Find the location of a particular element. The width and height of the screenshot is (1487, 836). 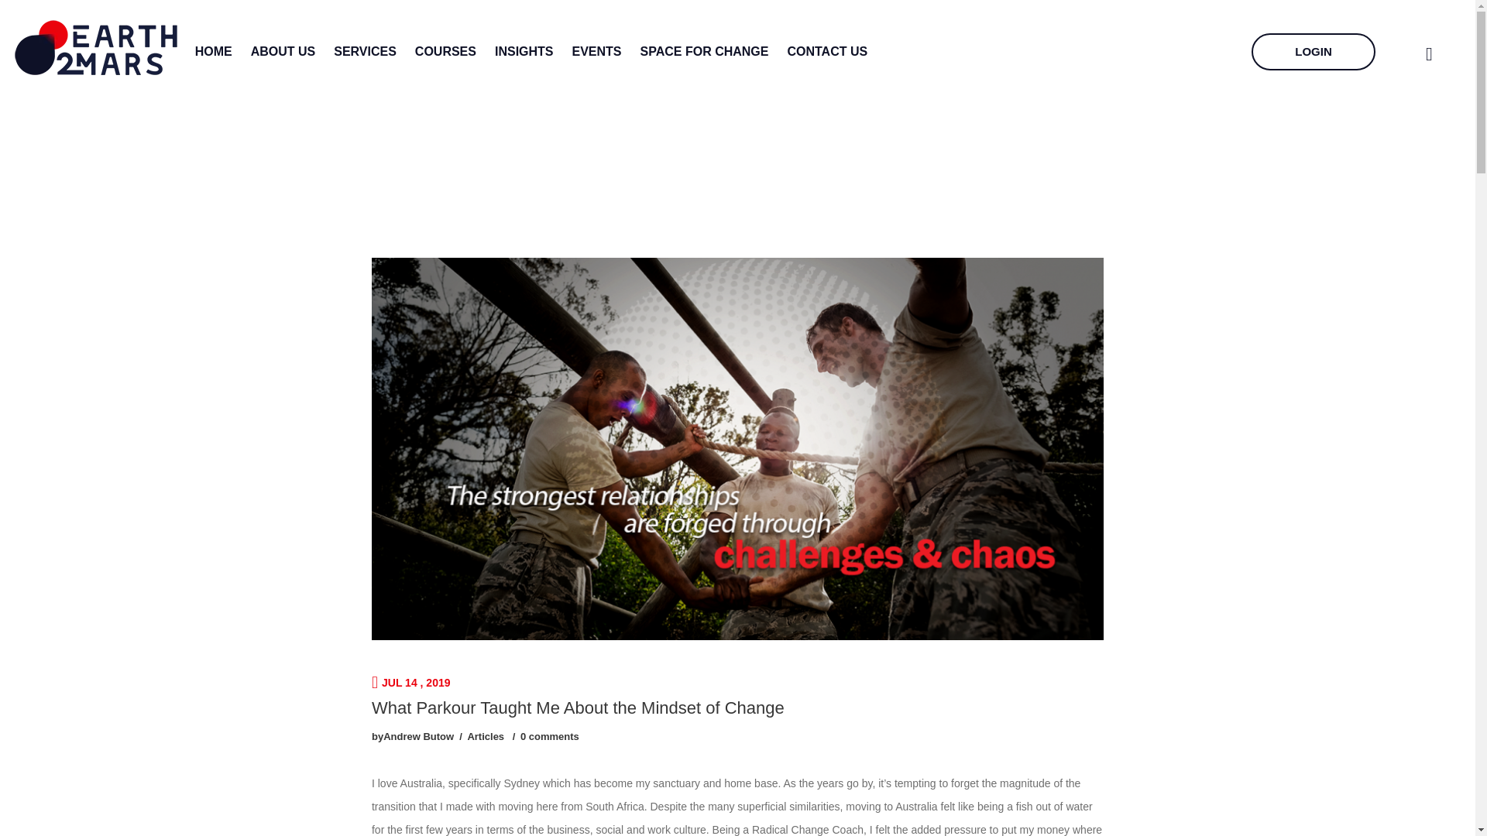

COURSES is located at coordinates (445, 51).